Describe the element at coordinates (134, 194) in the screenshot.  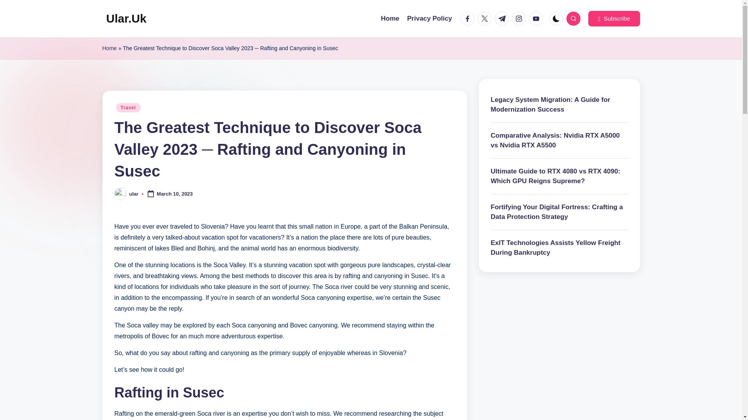
I see `ular` at that location.